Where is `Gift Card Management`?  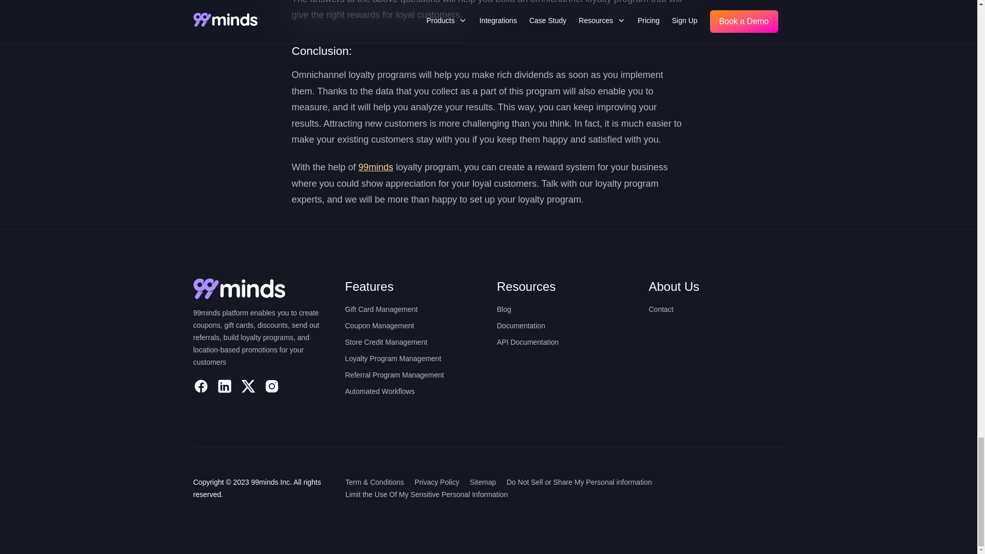
Gift Card Management is located at coordinates (381, 309).